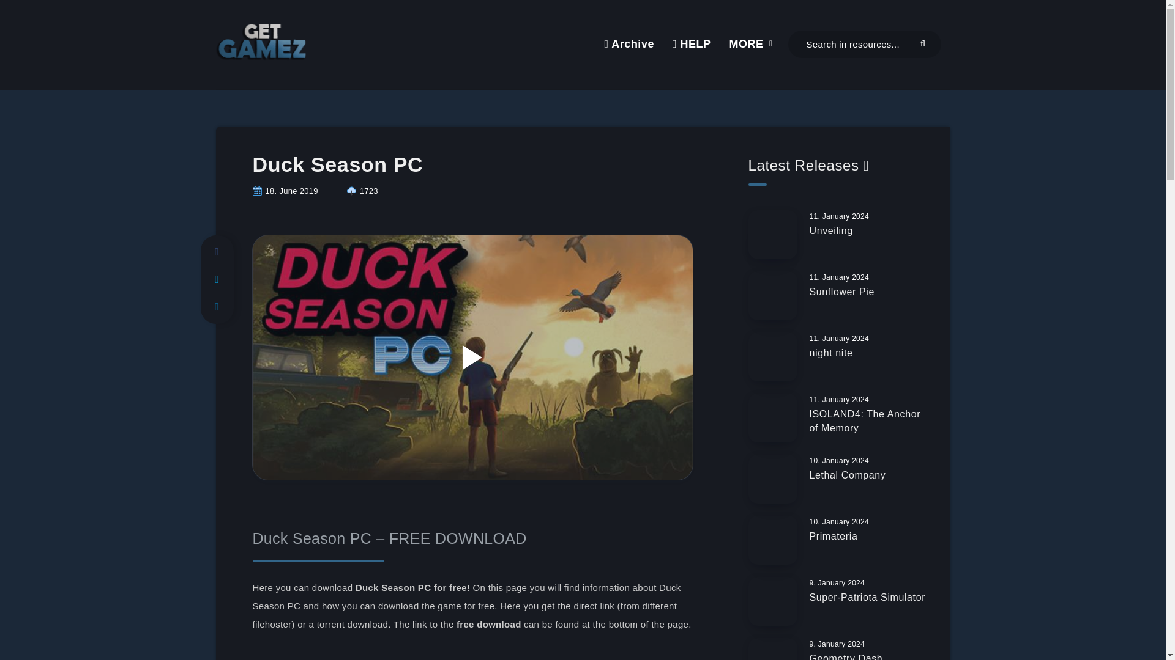  Describe the element at coordinates (841, 293) in the screenshot. I see `Sunflower Pie` at that location.